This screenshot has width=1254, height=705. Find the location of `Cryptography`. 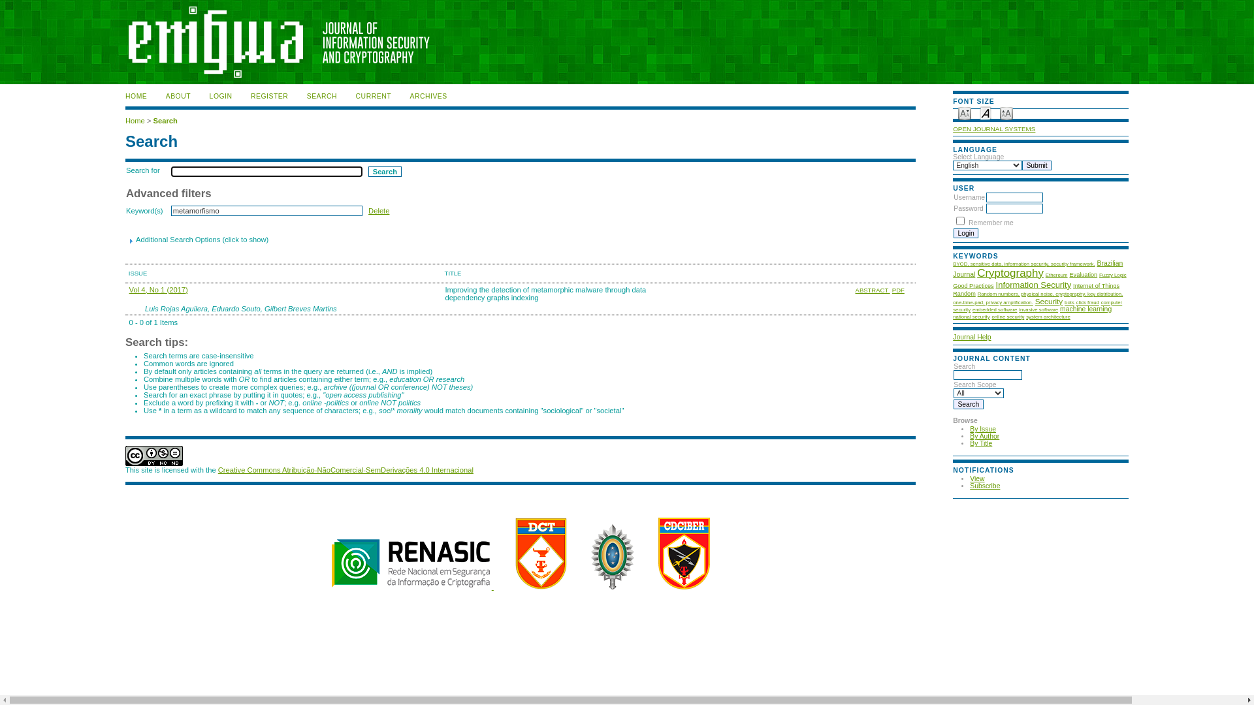

Cryptography is located at coordinates (1010, 274).